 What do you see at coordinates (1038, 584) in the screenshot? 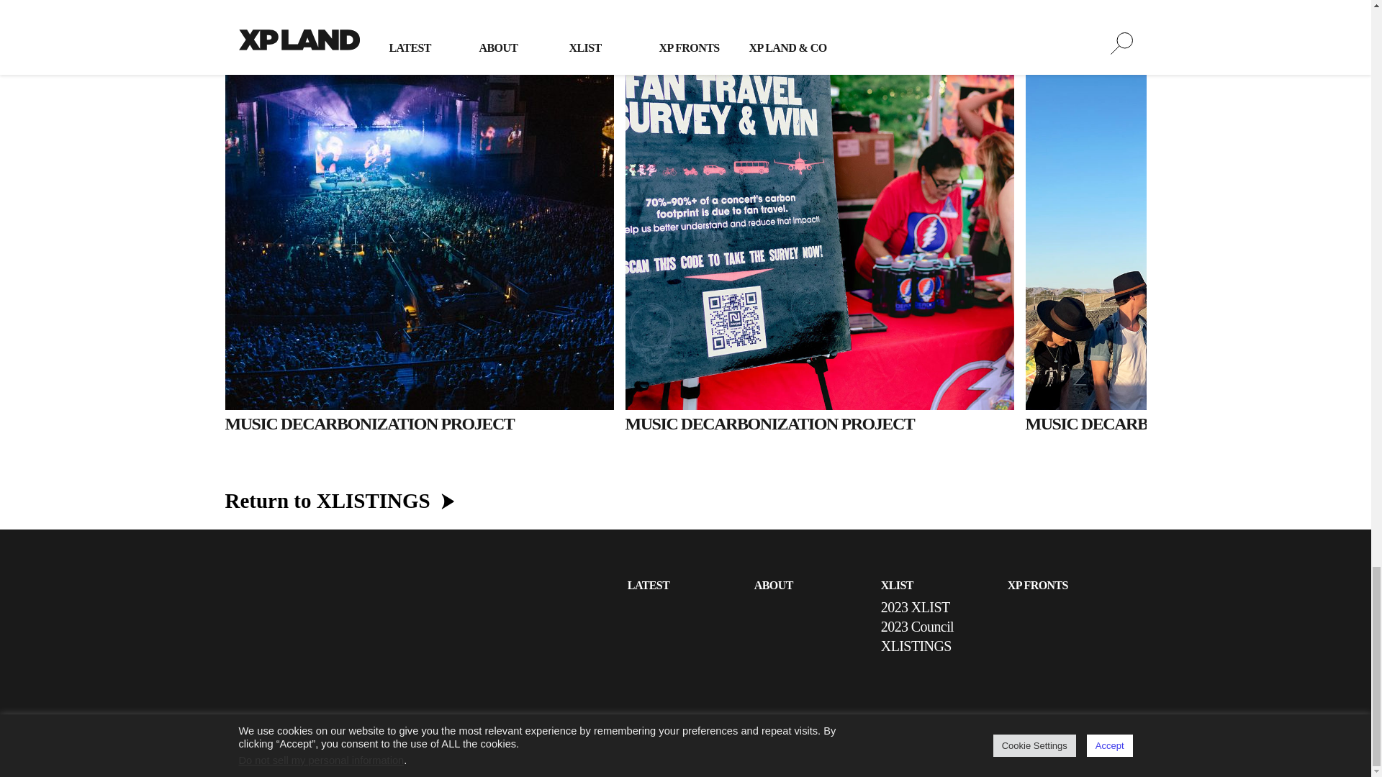
I see `XP FRONTS` at bounding box center [1038, 584].